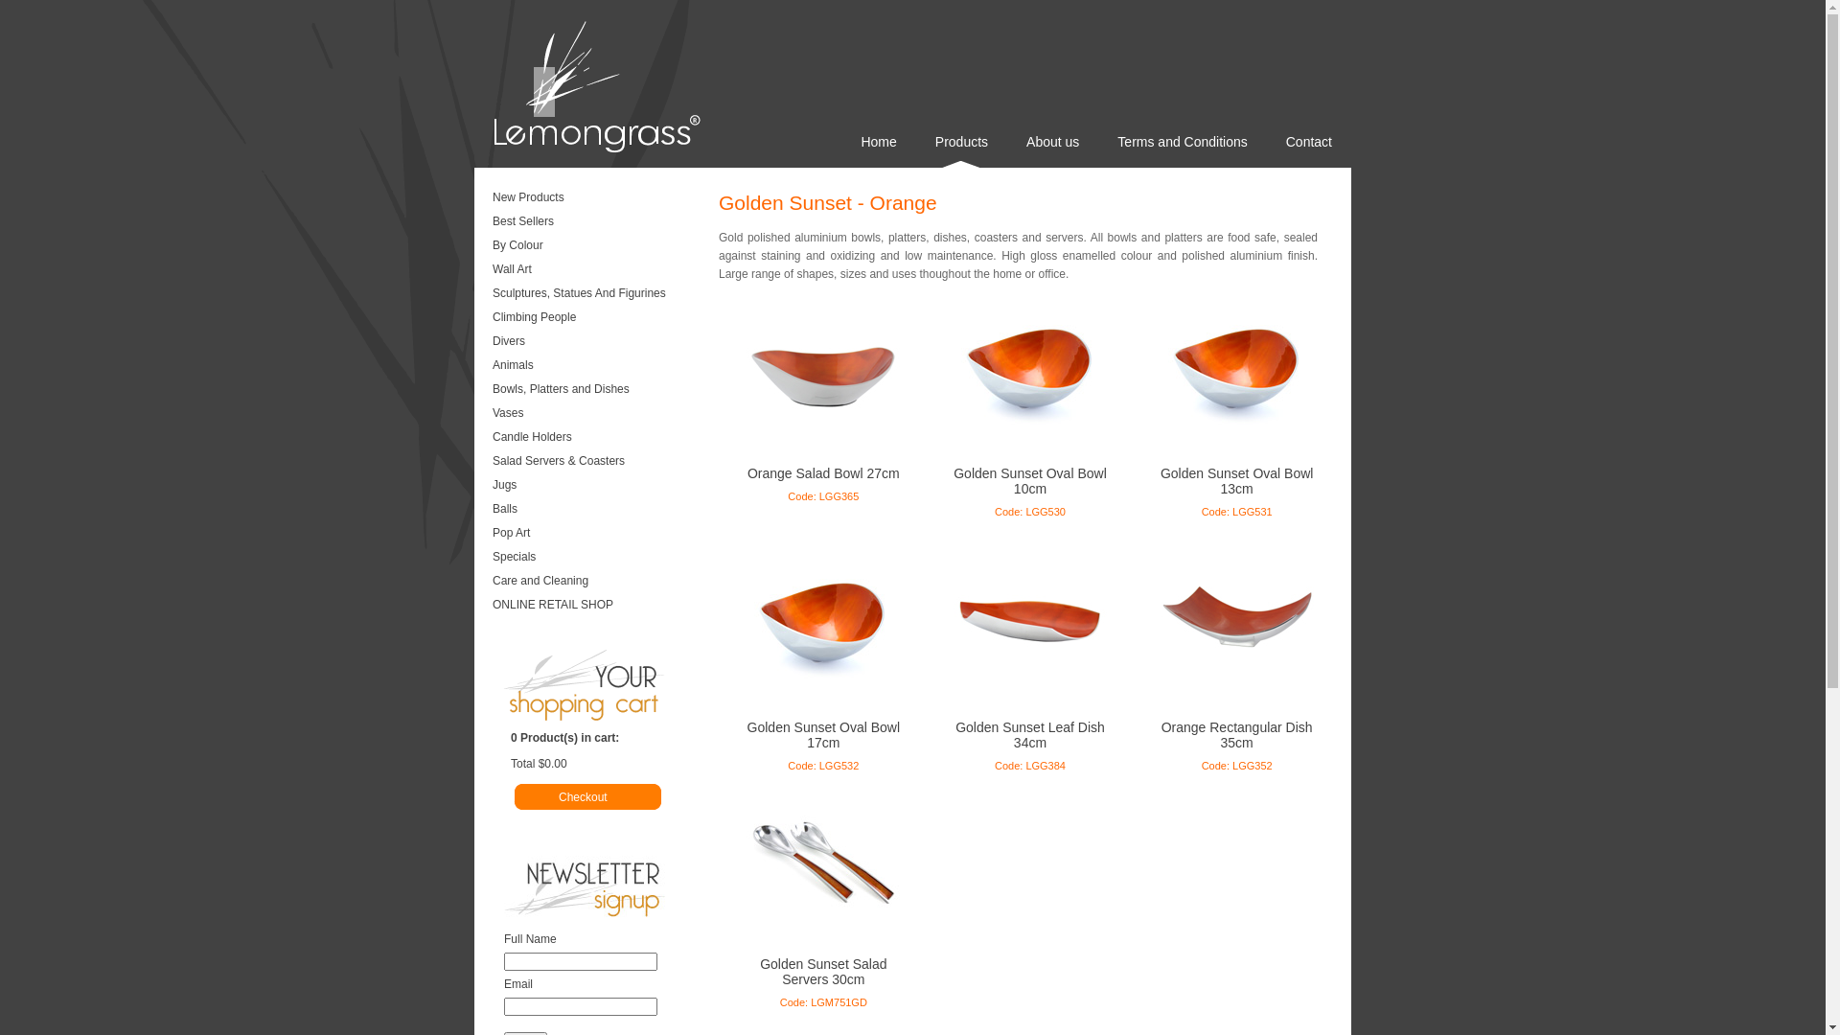  Describe the element at coordinates (878, 151) in the screenshot. I see `Home` at that location.